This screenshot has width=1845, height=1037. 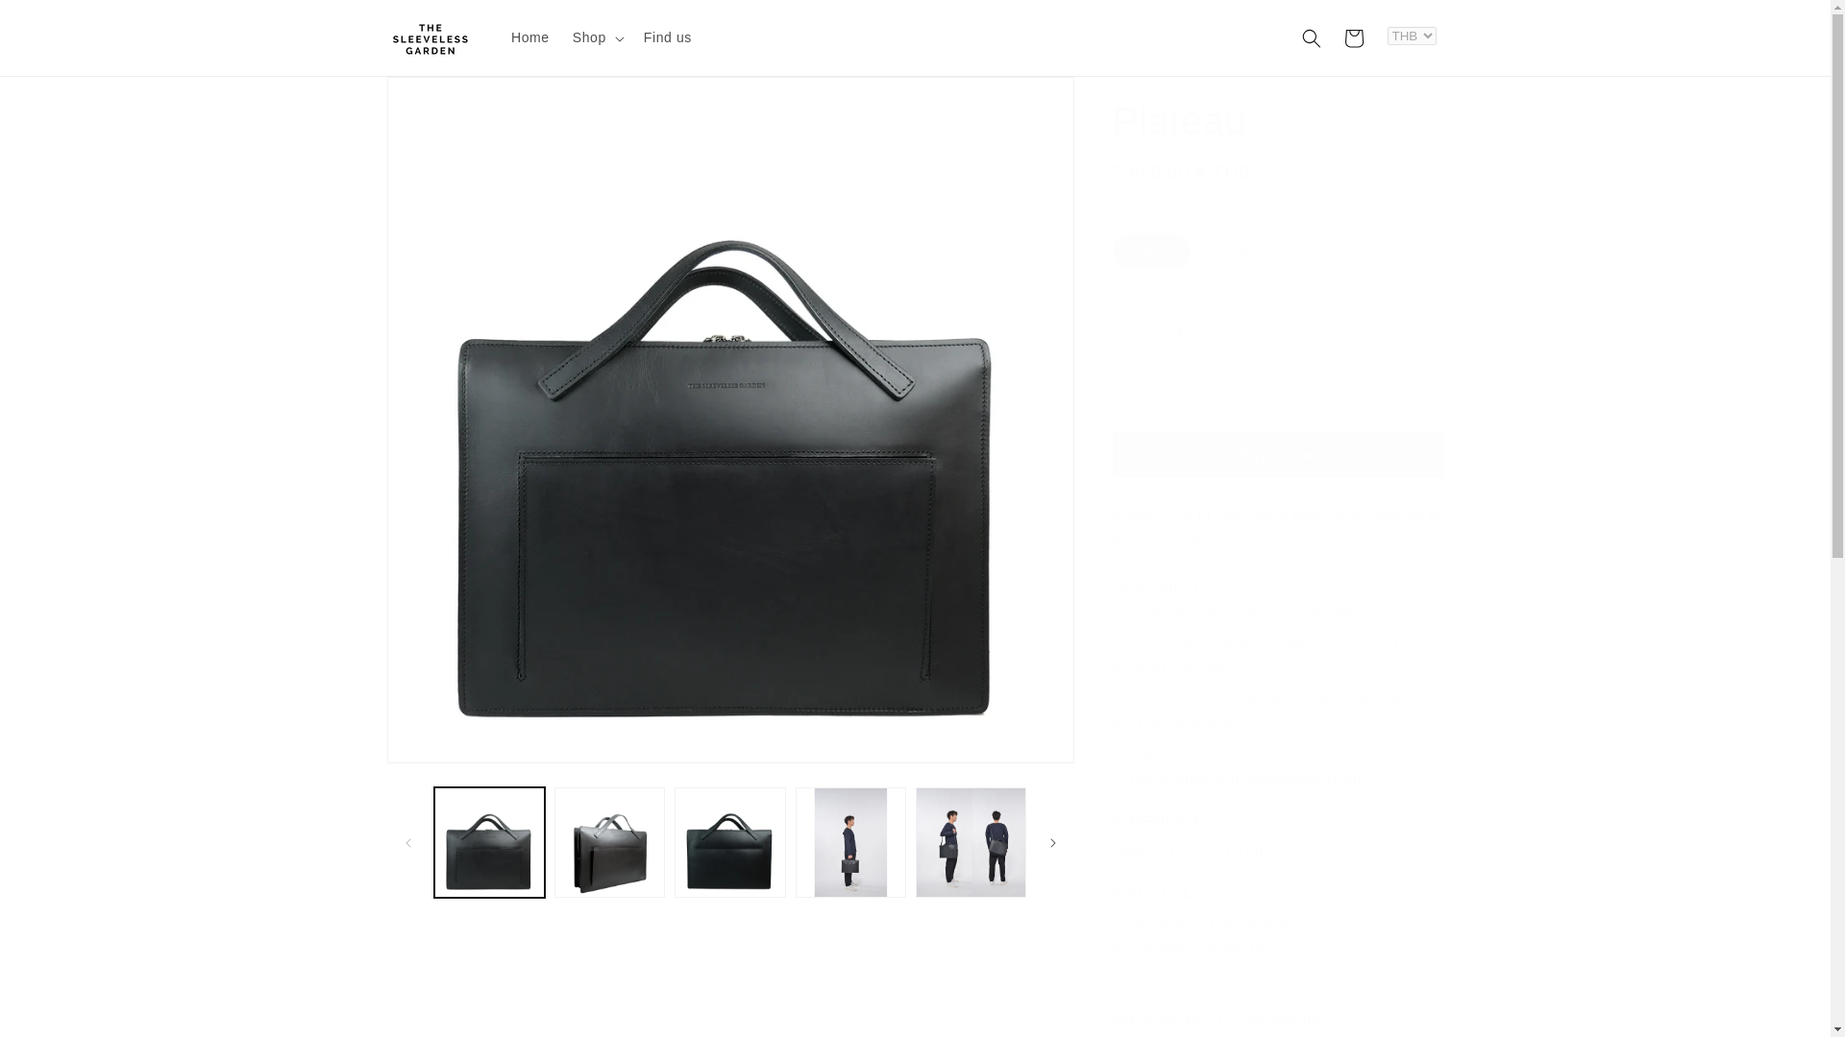 I want to click on Cart, so click(x=1353, y=38).